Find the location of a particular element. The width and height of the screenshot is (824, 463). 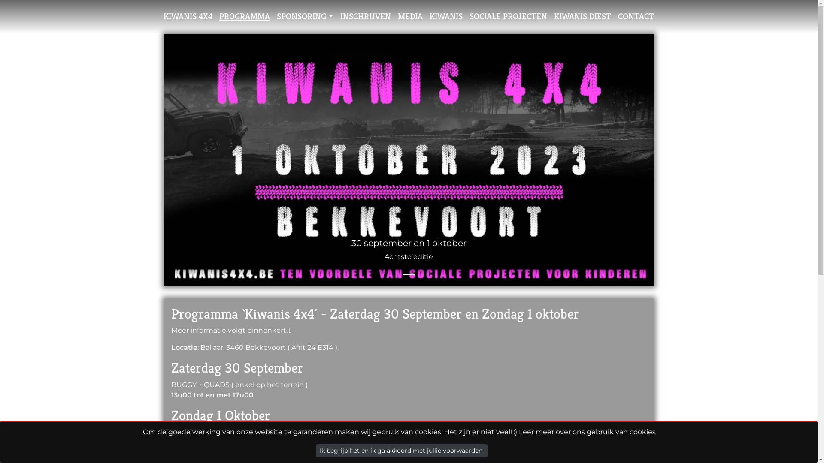

KIWANIS is located at coordinates (446, 17).